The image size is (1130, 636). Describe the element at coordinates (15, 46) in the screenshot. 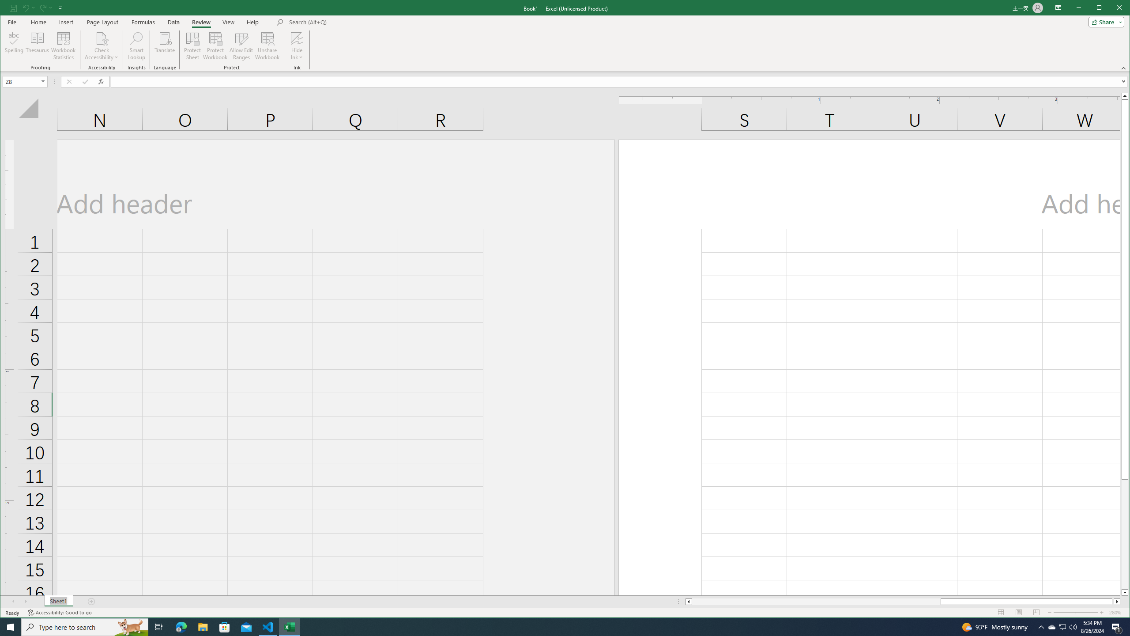

I see `Spelling...` at that location.